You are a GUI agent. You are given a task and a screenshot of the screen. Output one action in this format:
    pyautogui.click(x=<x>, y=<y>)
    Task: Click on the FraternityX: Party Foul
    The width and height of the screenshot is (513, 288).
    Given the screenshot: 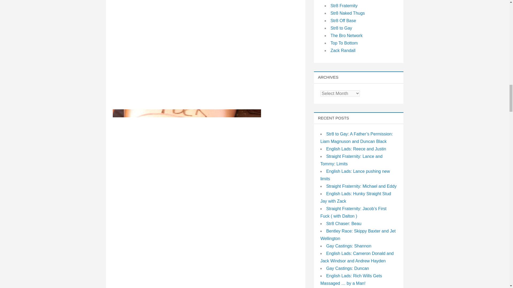 What is the action you would take?
    pyautogui.click(x=187, y=50)
    